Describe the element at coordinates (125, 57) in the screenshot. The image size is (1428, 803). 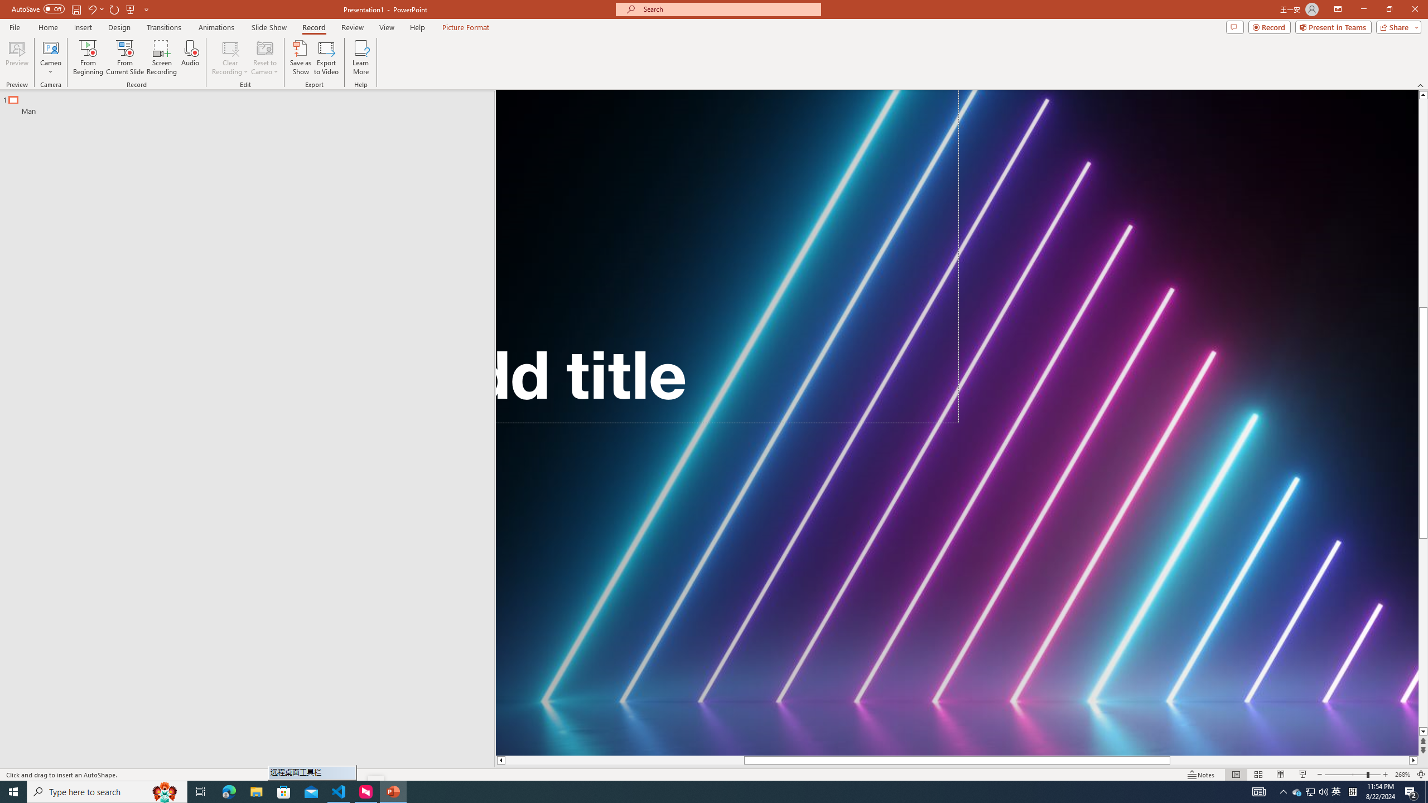
I see `From Current Slide...` at that location.